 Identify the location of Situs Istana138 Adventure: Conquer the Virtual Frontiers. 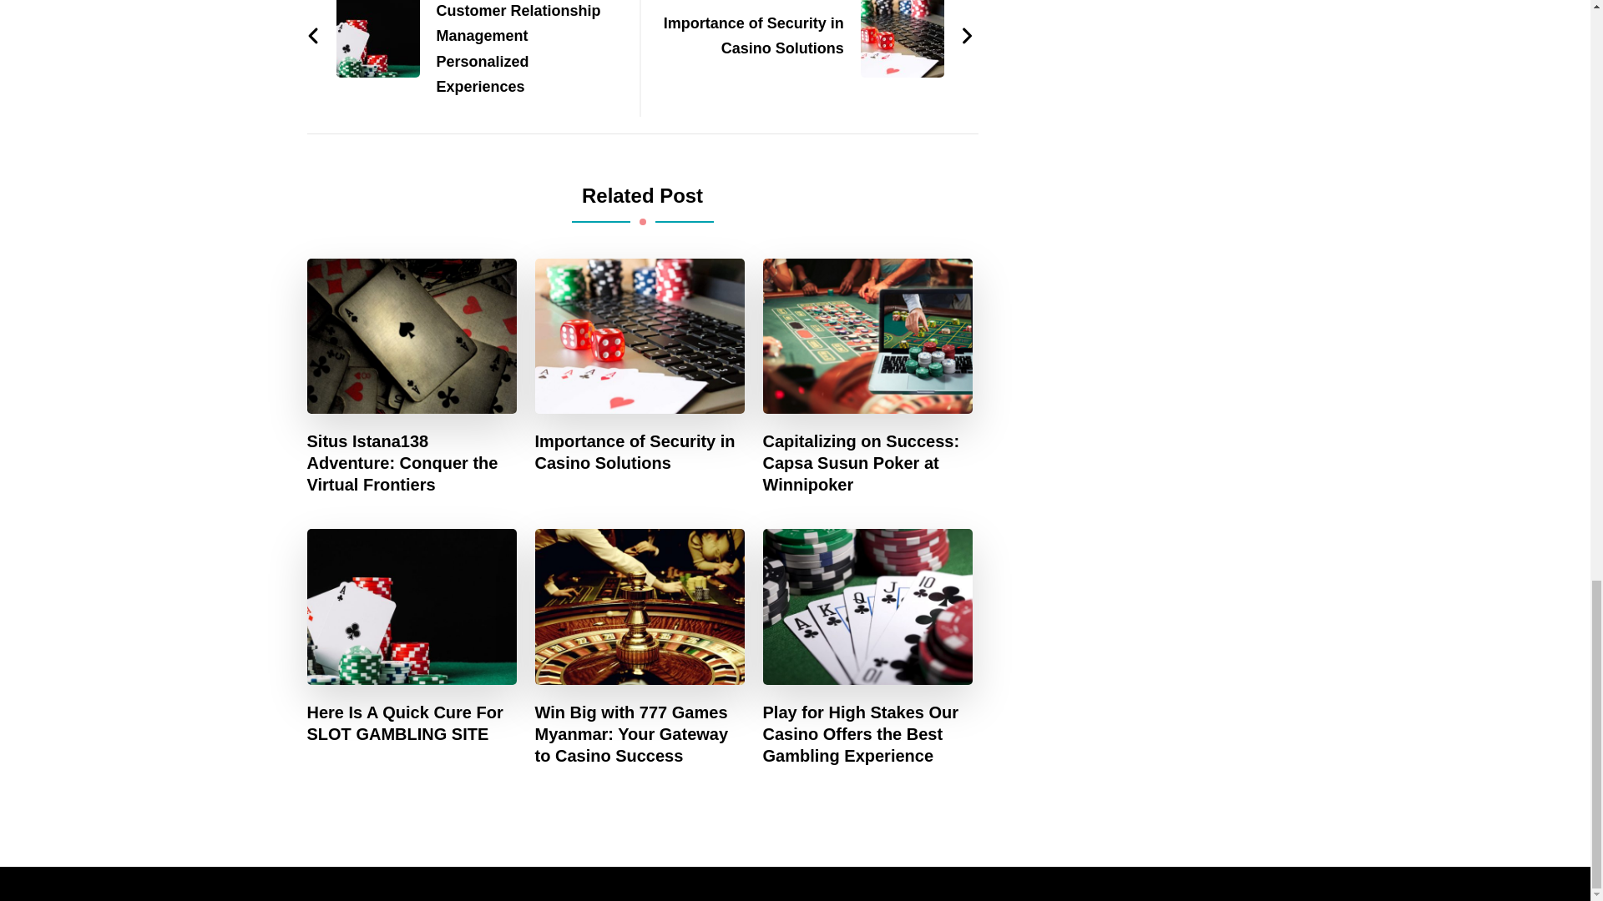
(412, 463).